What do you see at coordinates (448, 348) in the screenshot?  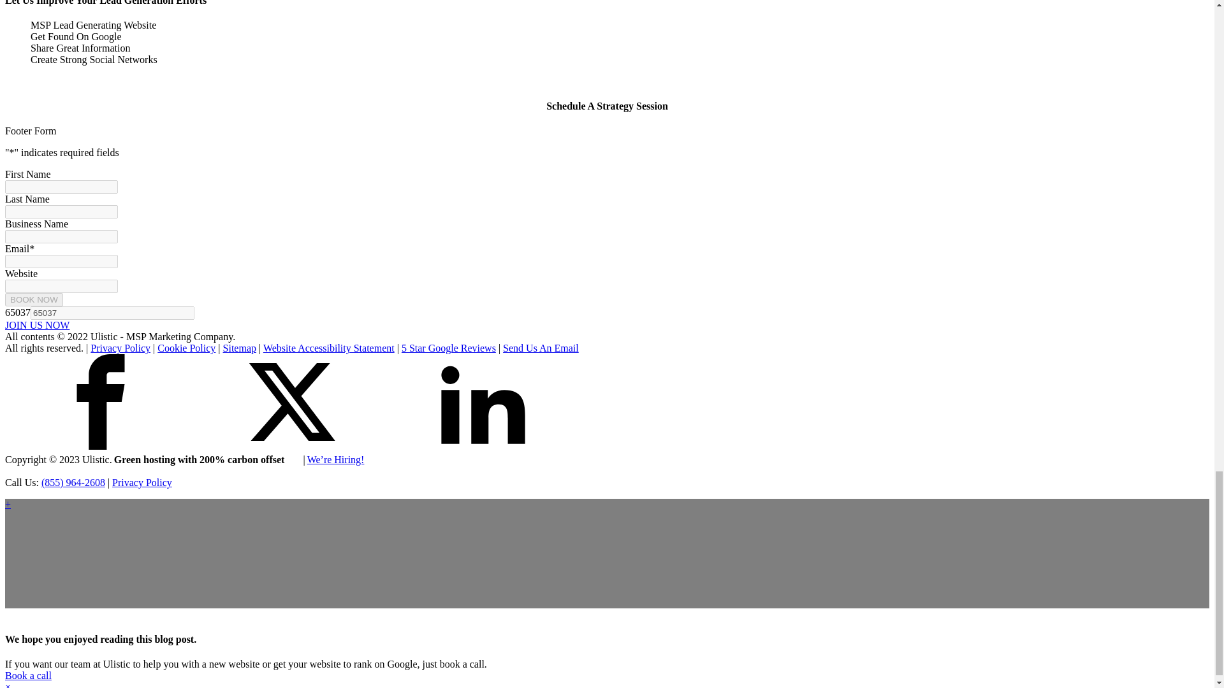 I see `5 Star Google Reviews` at bounding box center [448, 348].